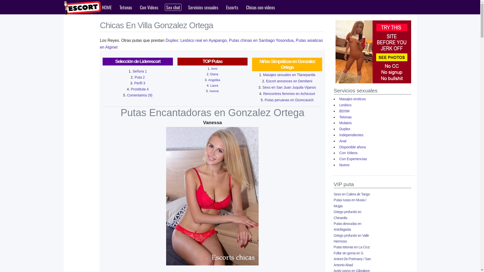 The width and height of the screenshot is (484, 272). What do you see at coordinates (352, 147) in the screenshot?
I see `Disponible ahora` at bounding box center [352, 147].